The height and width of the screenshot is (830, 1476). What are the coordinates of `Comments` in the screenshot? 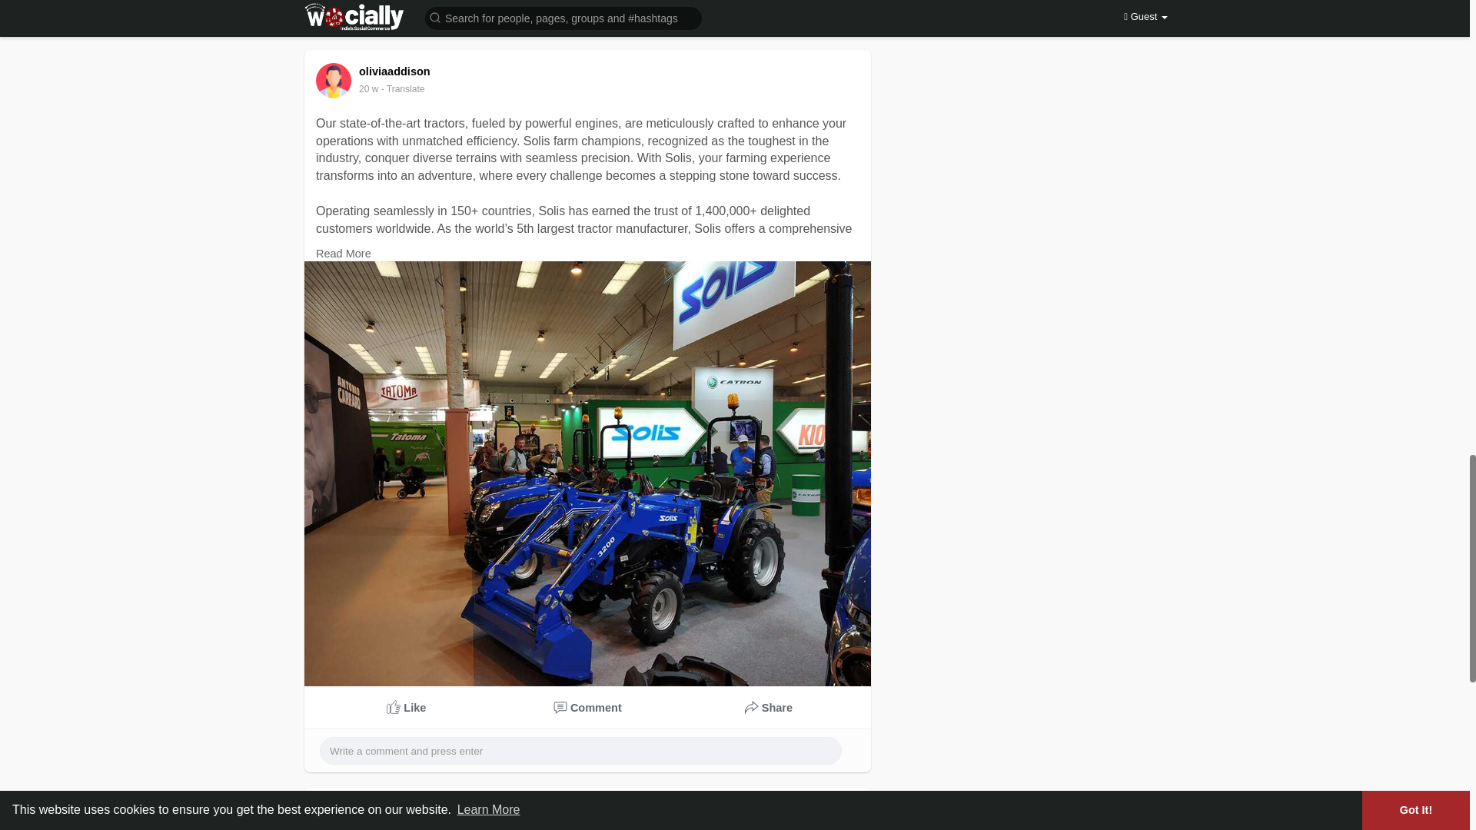 It's located at (588, 707).